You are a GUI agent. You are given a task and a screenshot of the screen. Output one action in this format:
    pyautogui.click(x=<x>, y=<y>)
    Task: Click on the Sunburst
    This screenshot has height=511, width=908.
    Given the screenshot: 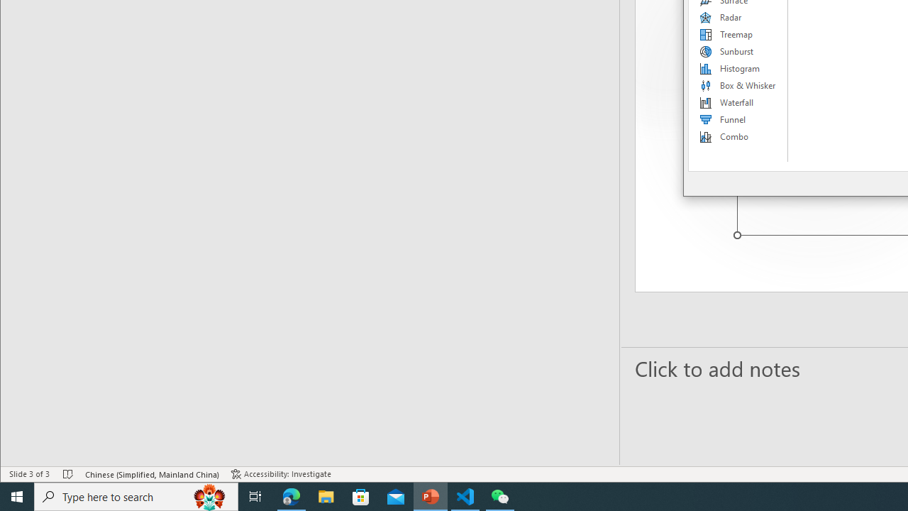 What is the action you would take?
    pyautogui.click(x=738, y=51)
    